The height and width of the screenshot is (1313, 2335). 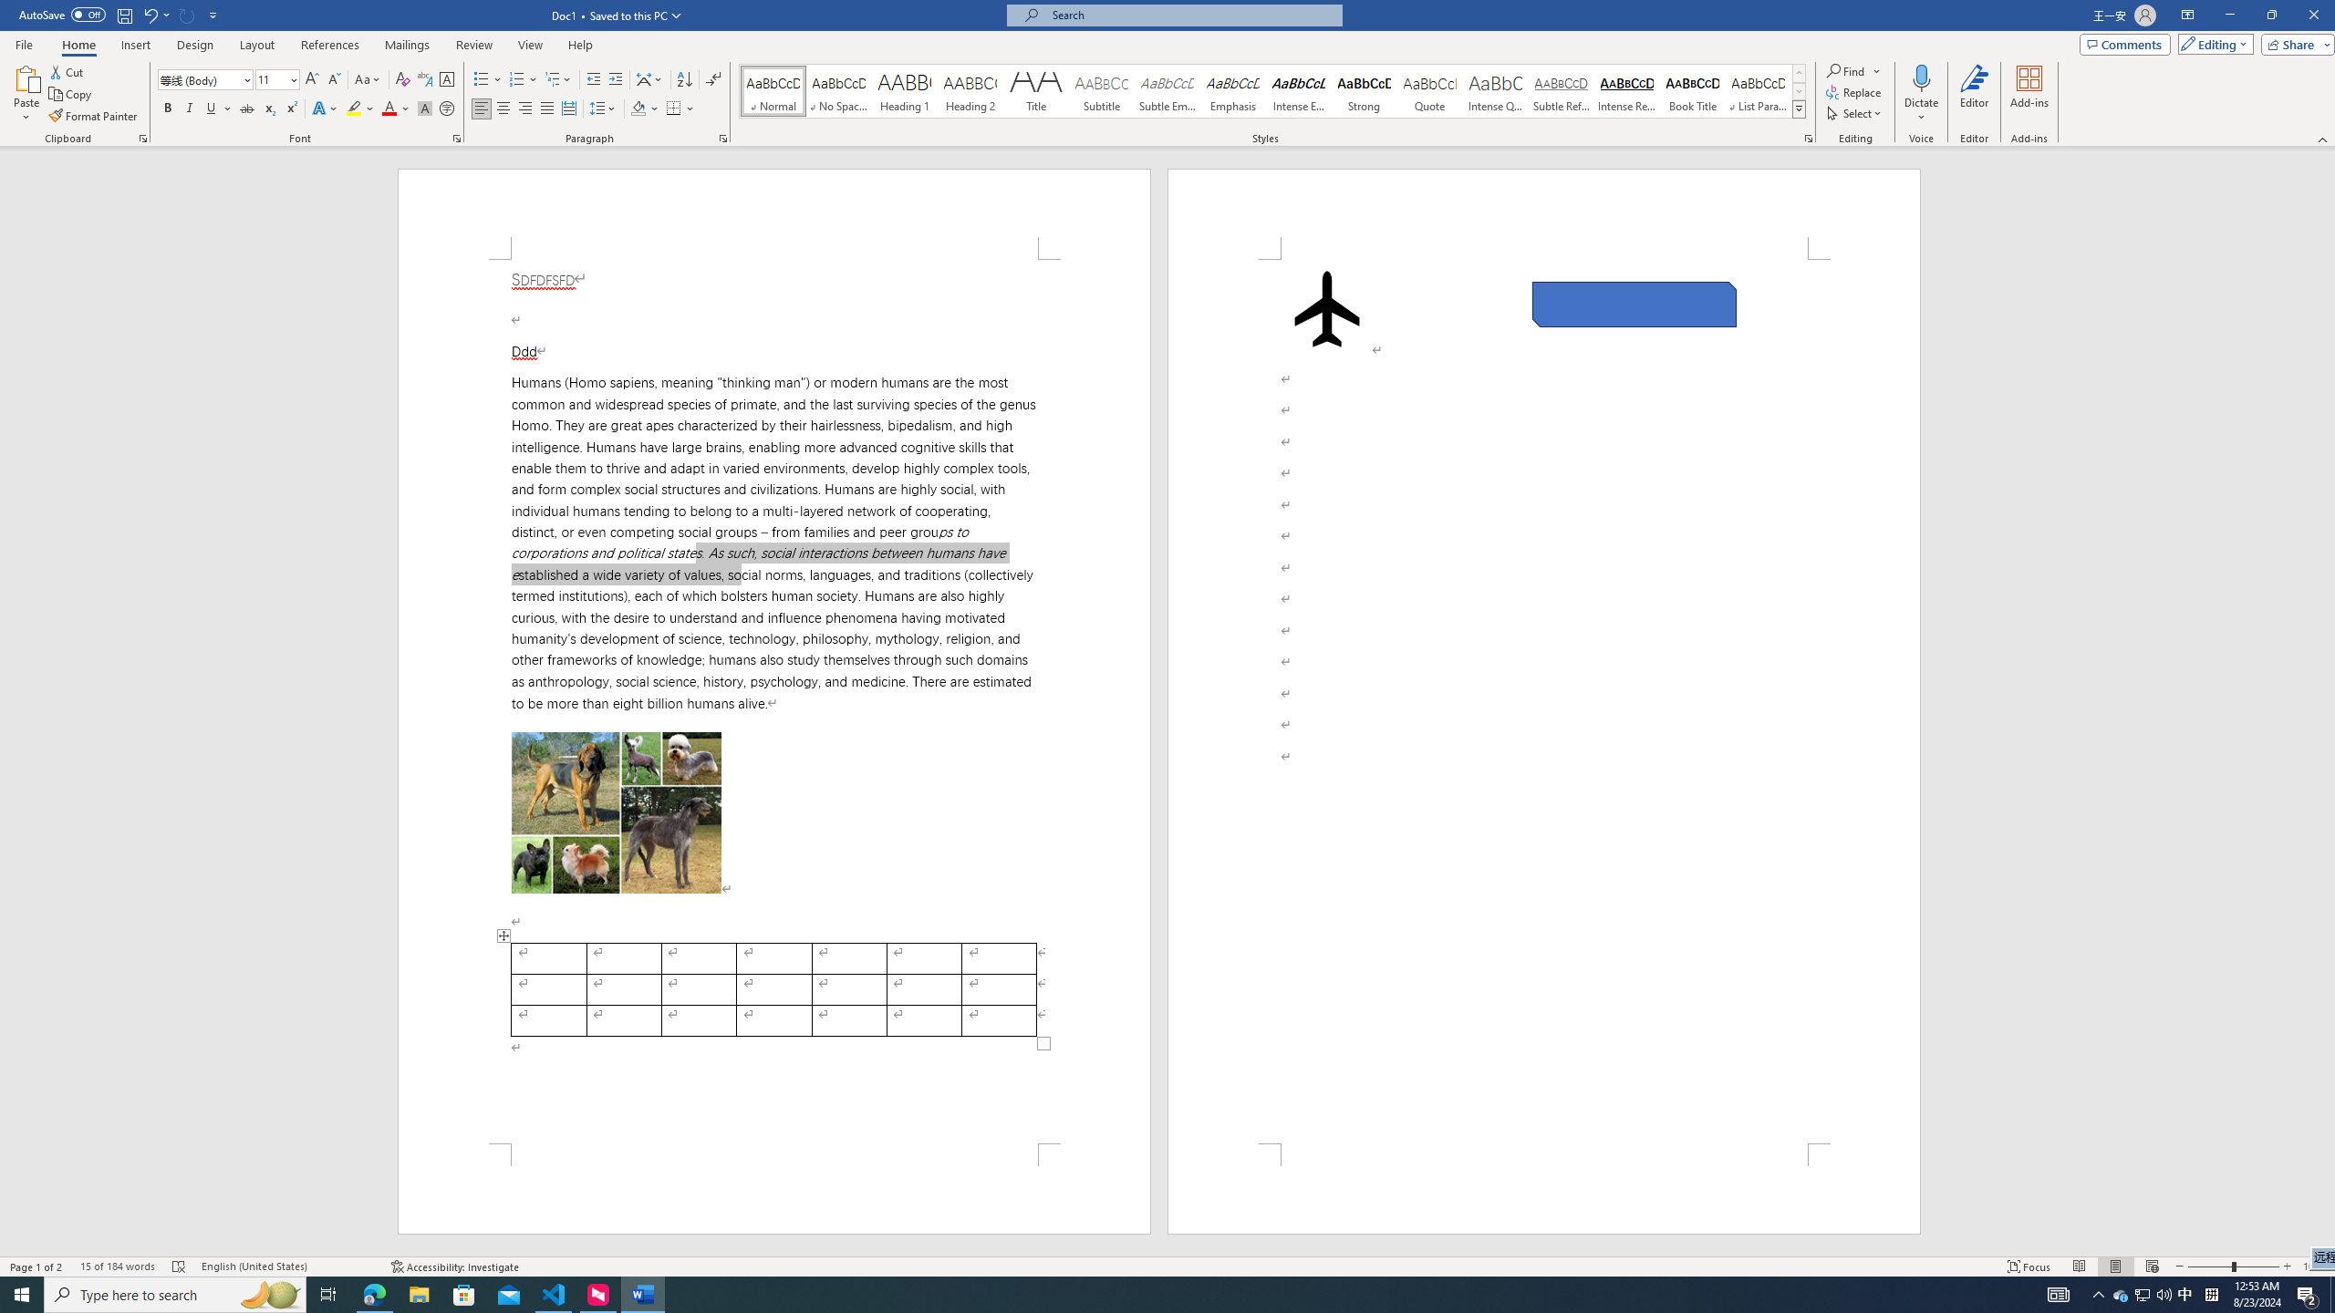 I want to click on Replace..., so click(x=1855, y=91).